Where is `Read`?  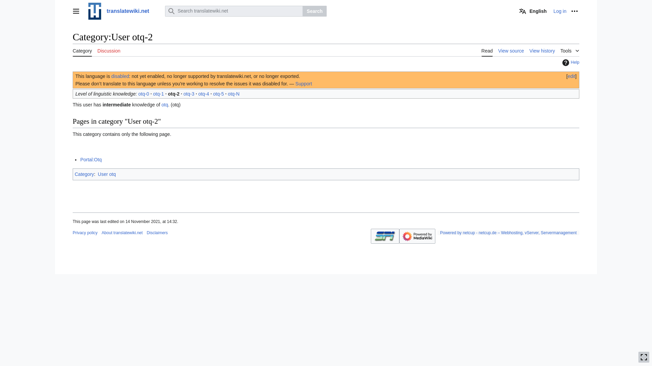
Read is located at coordinates (487, 50).